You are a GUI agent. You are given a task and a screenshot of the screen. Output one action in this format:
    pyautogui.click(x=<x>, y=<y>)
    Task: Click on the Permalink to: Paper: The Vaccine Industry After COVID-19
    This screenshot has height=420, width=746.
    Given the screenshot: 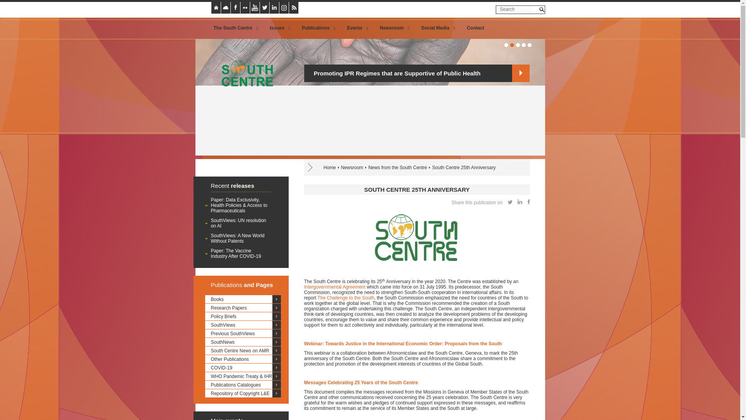 What is the action you would take?
    pyautogui.click(x=235, y=254)
    